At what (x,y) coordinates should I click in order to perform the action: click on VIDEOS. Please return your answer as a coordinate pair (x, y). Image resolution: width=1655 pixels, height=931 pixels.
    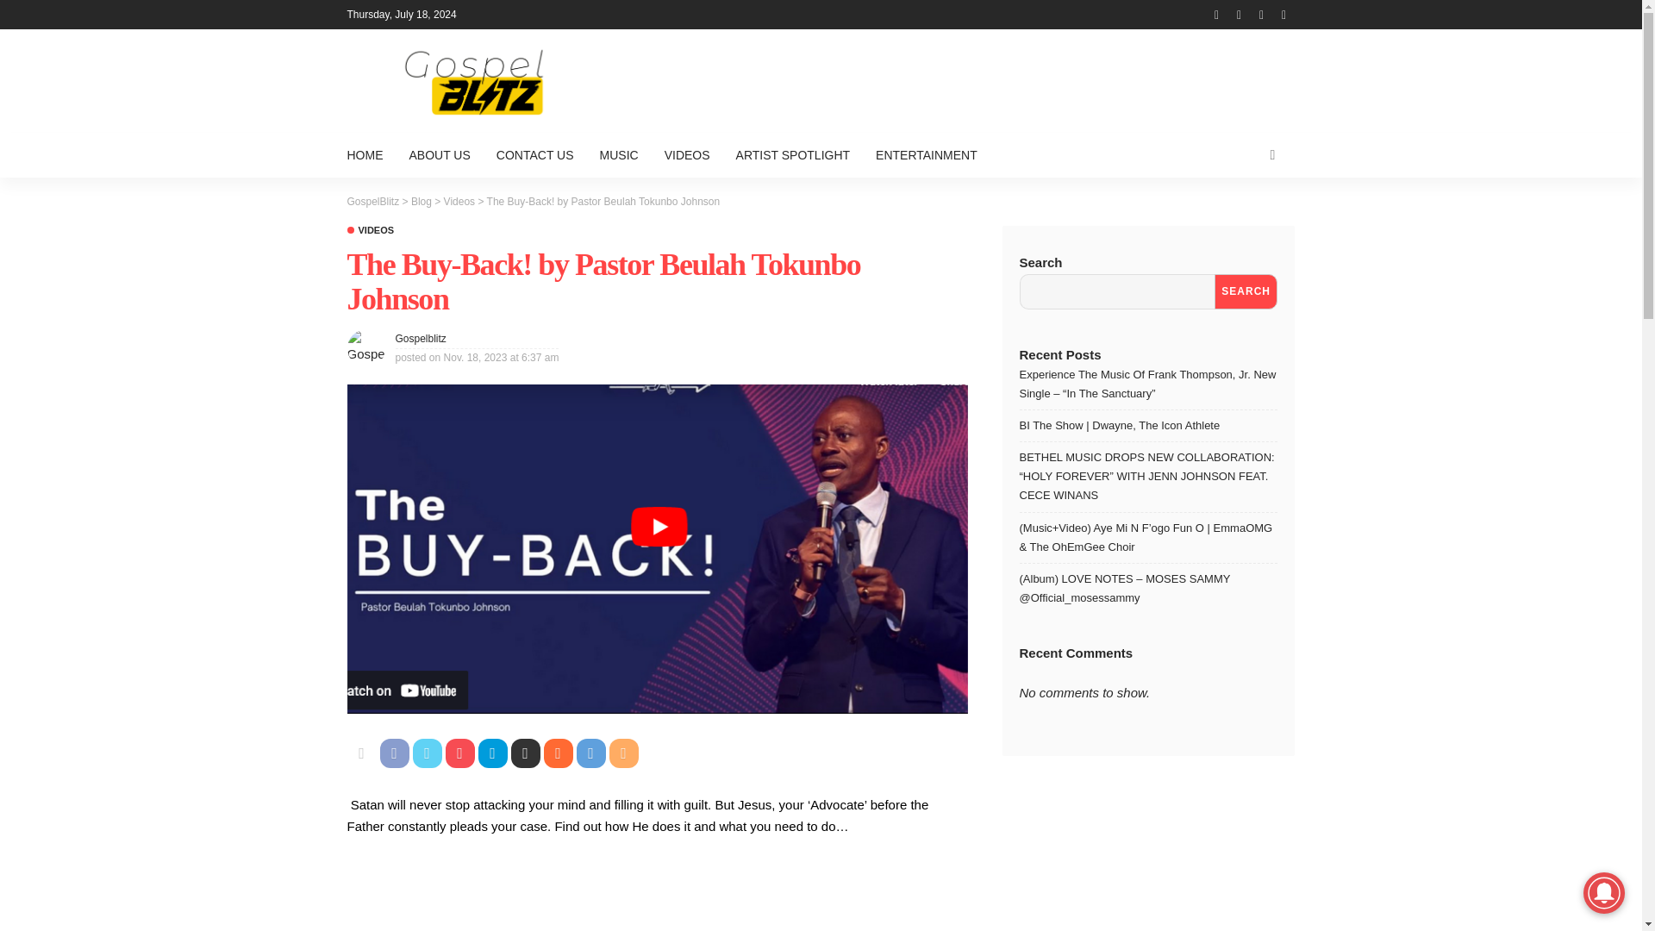
    Looking at the image, I should click on (369, 231).